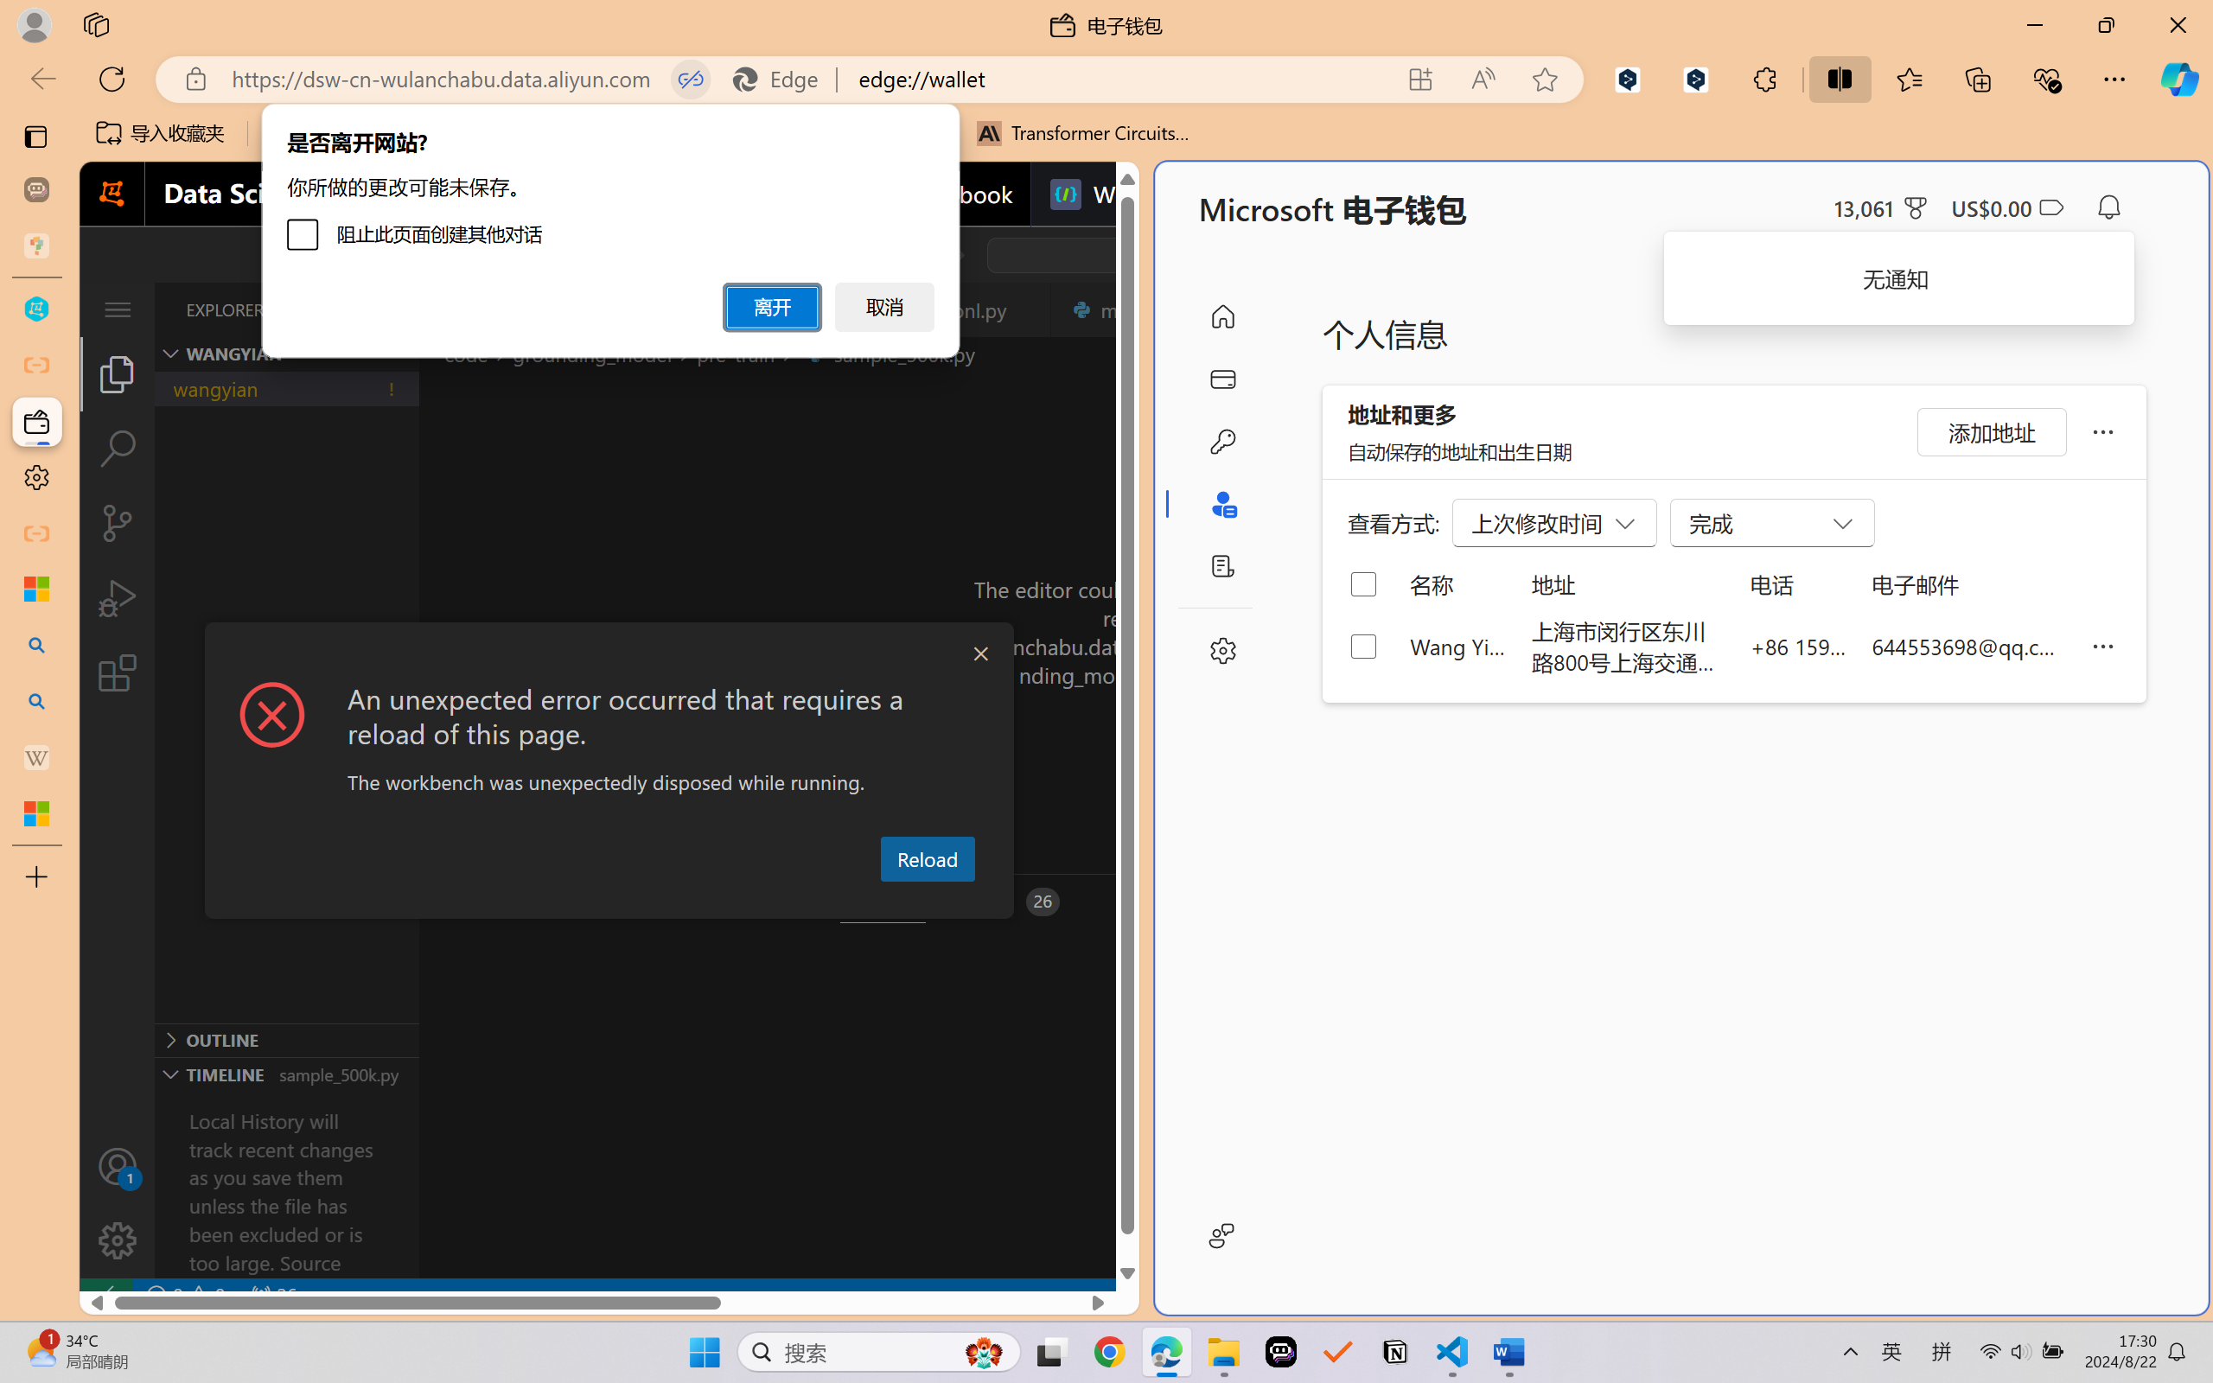 The image size is (2213, 1383). Describe the element at coordinates (118, 373) in the screenshot. I see `Explorer (Ctrl+Shift+E)` at that location.